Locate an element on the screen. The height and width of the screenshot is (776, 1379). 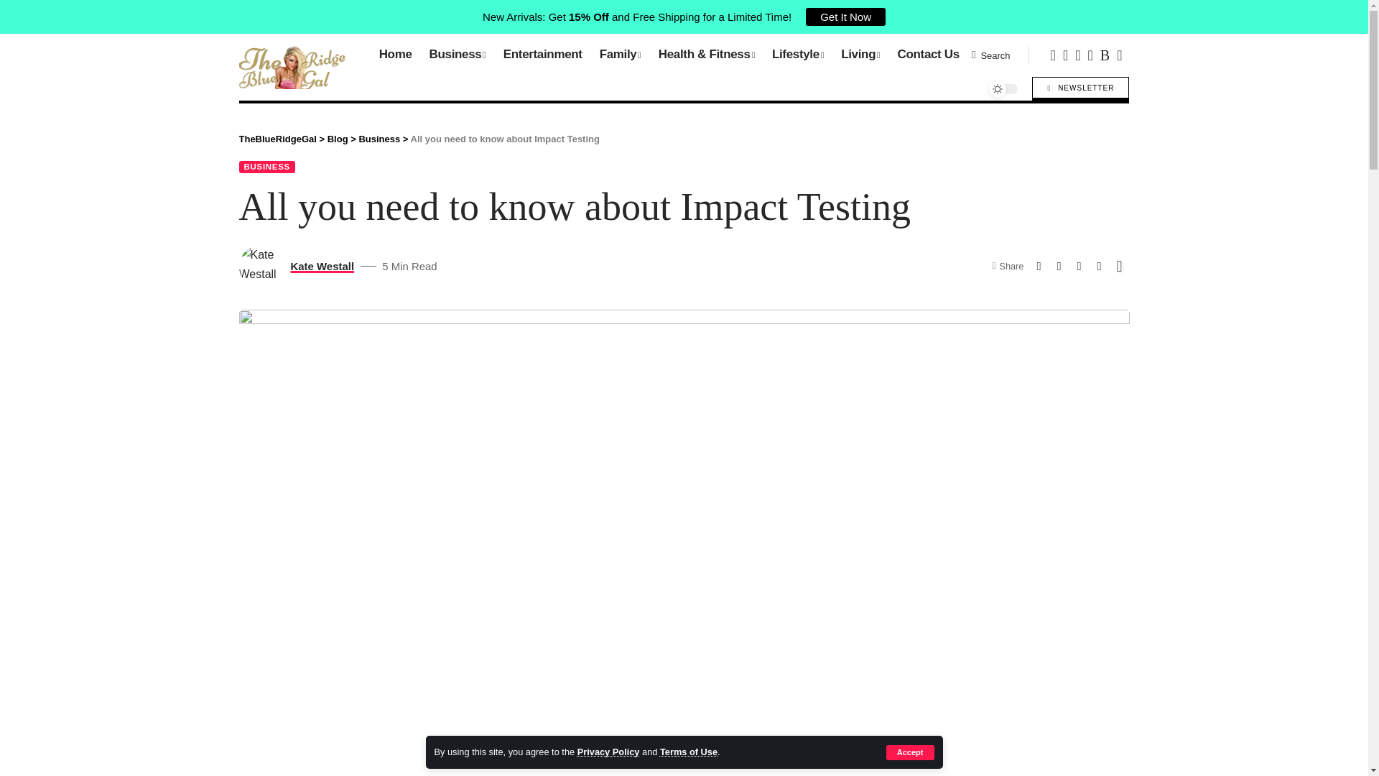
Contact Us is located at coordinates (928, 55).